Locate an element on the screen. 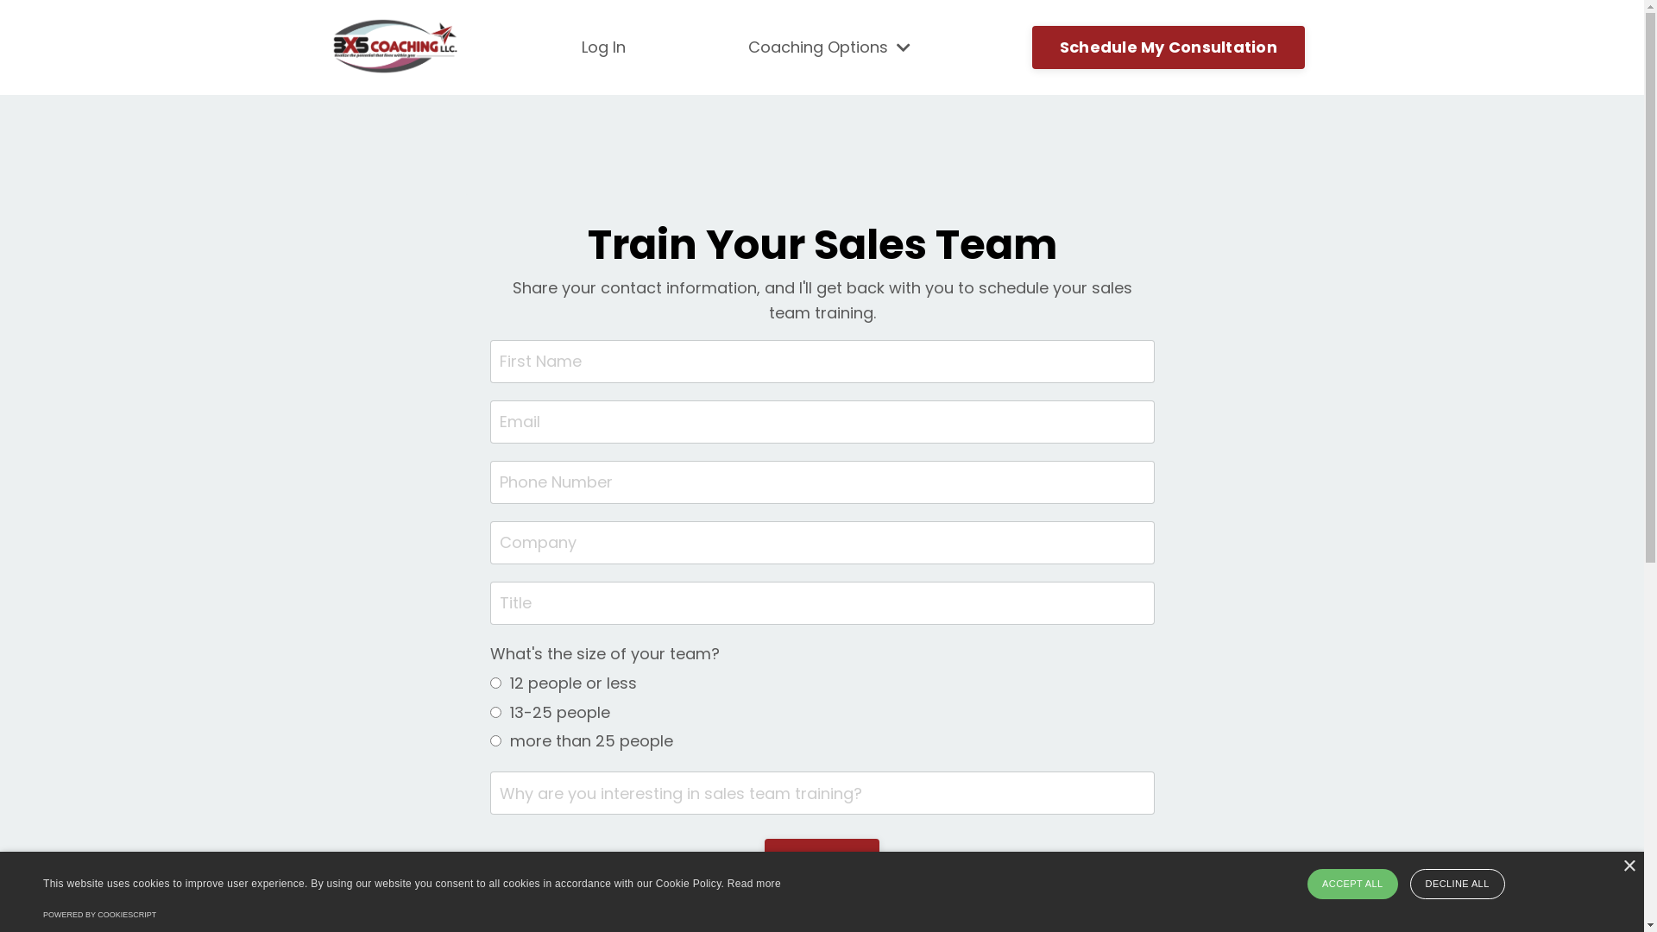 This screenshot has height=932, width=1657. Log In is located at coordinates (604, 47).